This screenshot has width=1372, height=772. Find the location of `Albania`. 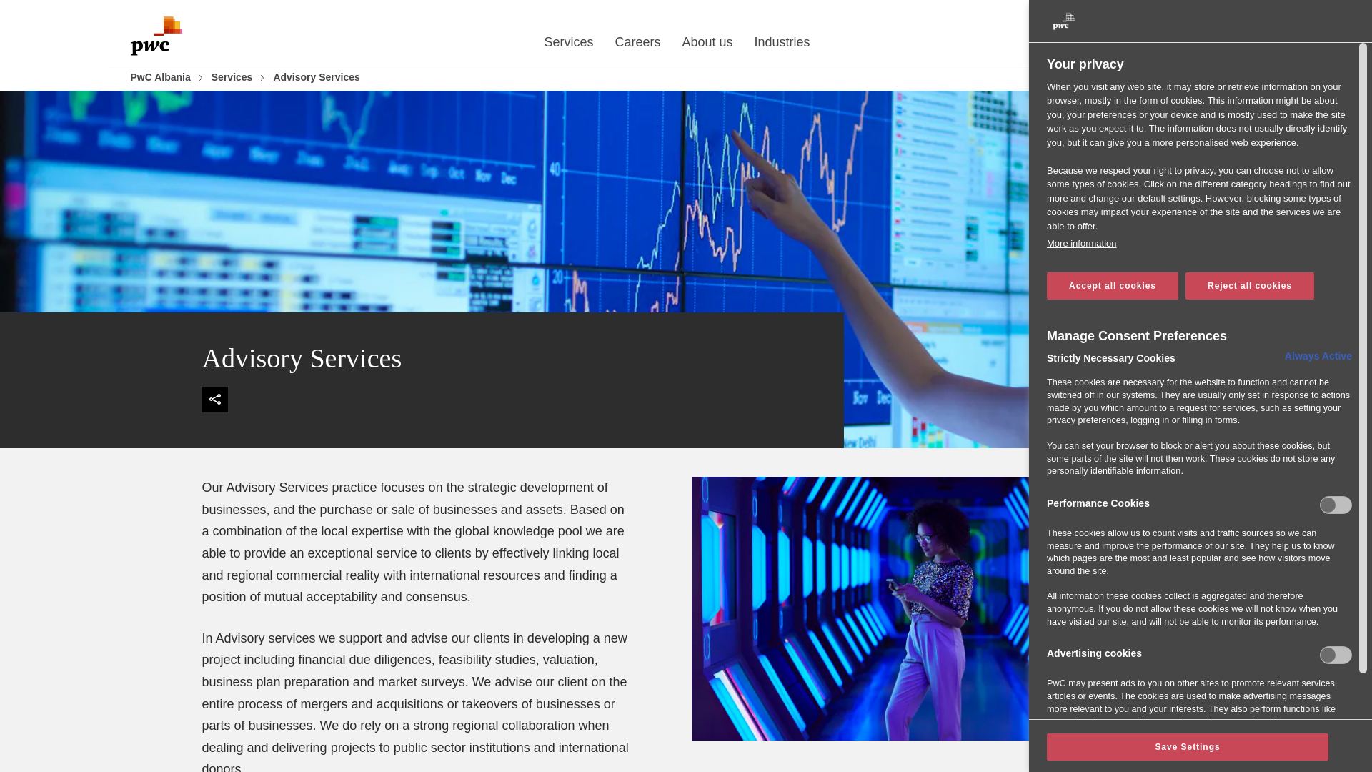

Albania is located at coordinates (1198, 13).